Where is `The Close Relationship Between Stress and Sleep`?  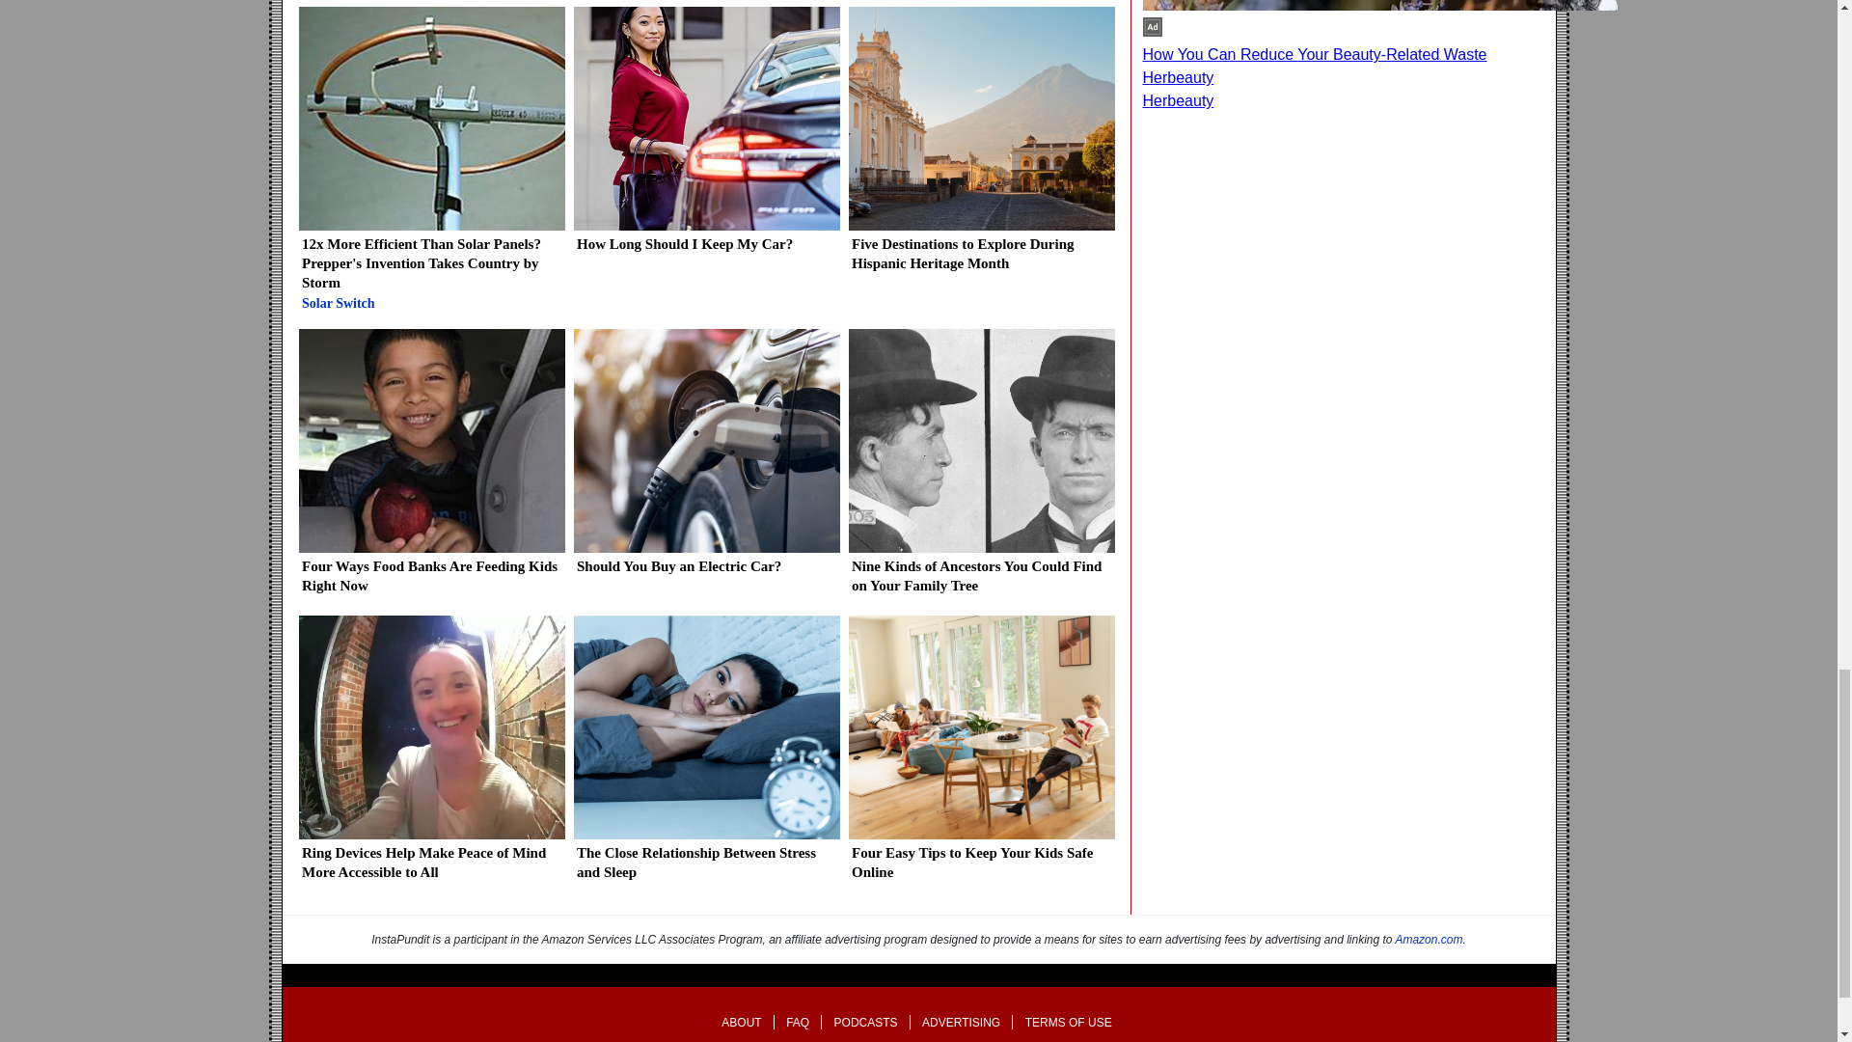
The Close Relationship Between Stress and Sleep is located at coordinates (705, 755).